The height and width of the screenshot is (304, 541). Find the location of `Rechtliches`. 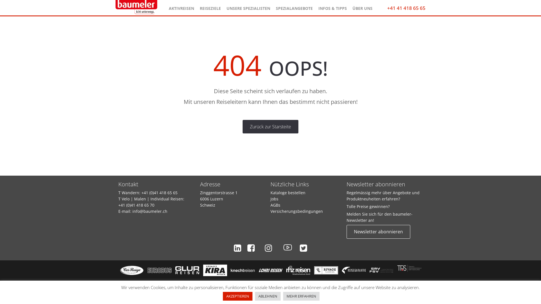

Rechtliches is located at coordinates (317, 283).